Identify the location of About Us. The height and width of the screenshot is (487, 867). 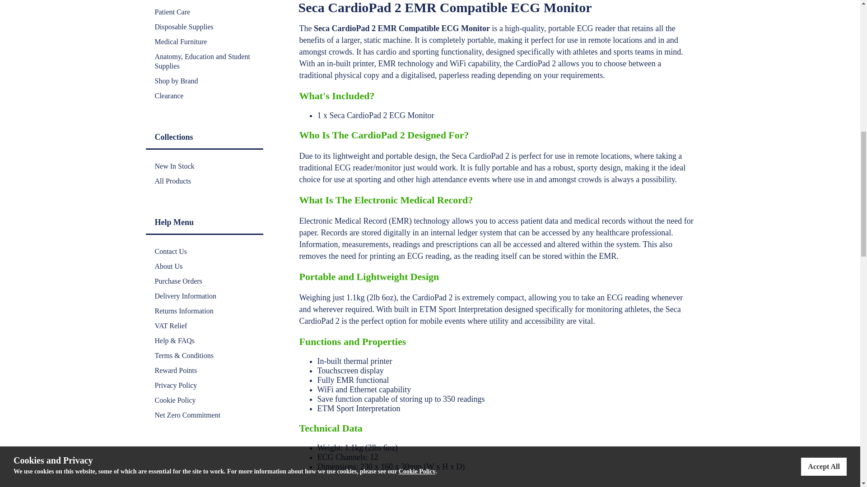
(204, 266).